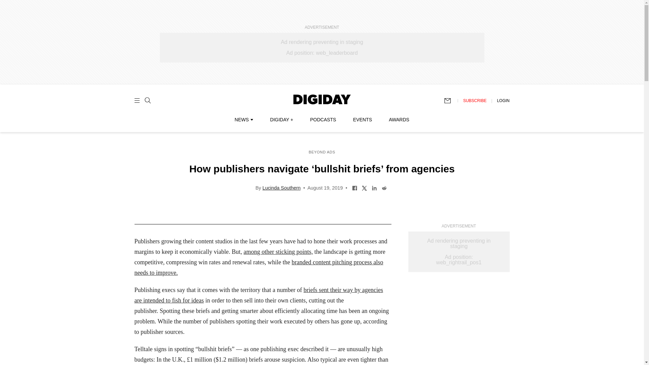  What do you see at coordinates (354, 187) in the screenshot?
I see `Share on Facebook` at bounding box center [354, 187].